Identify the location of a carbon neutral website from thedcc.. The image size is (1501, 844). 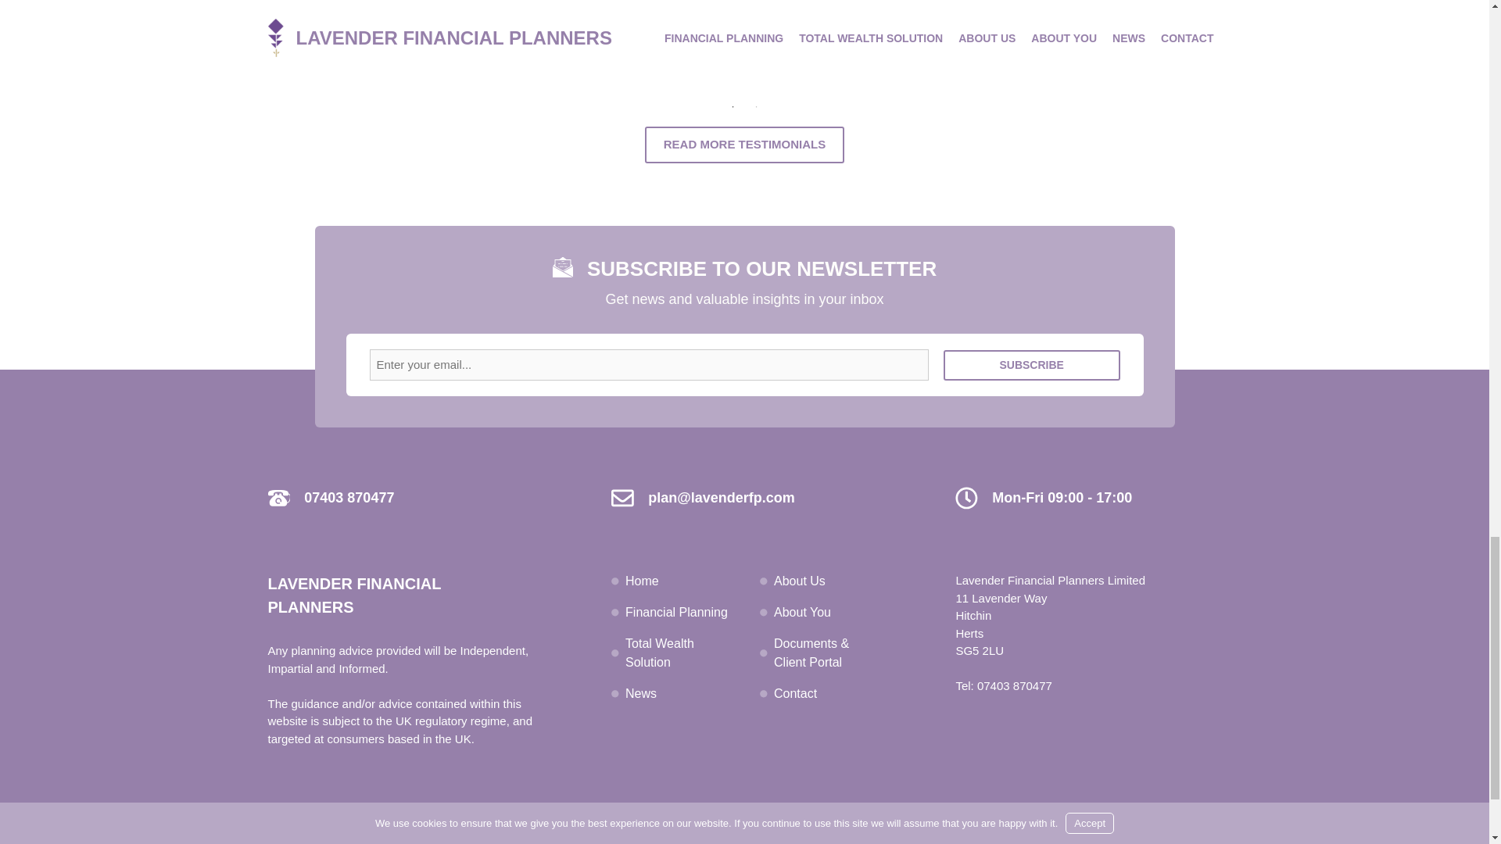
(1130, 836).